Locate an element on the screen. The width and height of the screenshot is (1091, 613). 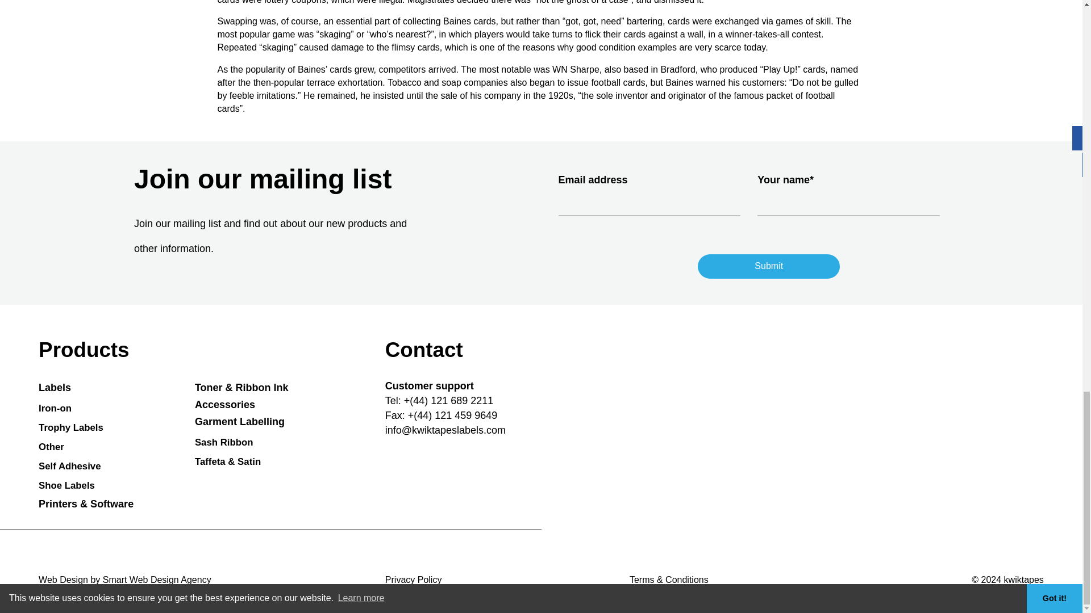
Shoe Labels is located at coordinates (84, 486).